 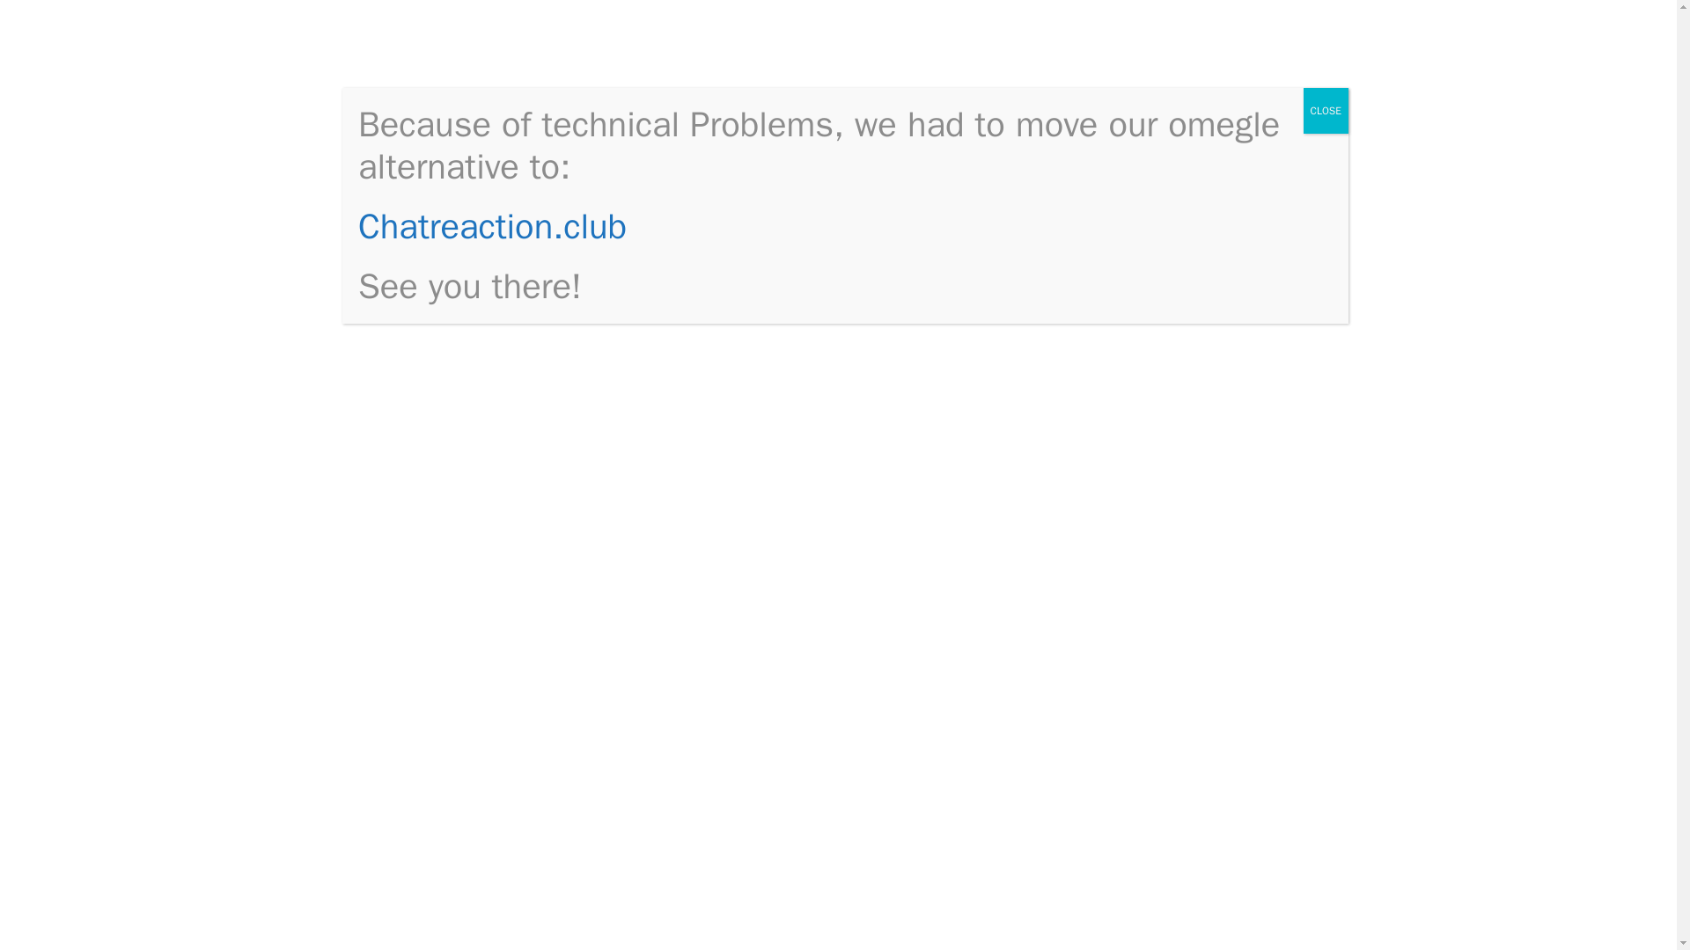 What do you see at coordinates (1195, 632) in the screenshot?
I see `Chat rooms with profiles` at bounding box center [1195, 632].